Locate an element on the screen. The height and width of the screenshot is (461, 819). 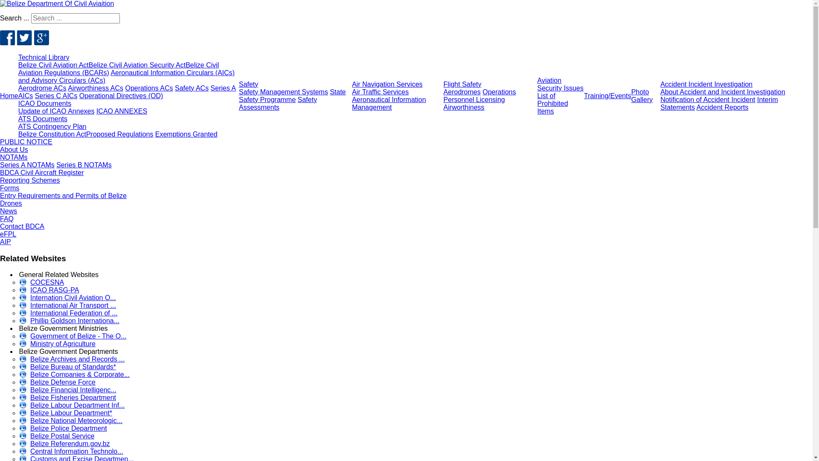
Safety is located at coordinates (248, 85).